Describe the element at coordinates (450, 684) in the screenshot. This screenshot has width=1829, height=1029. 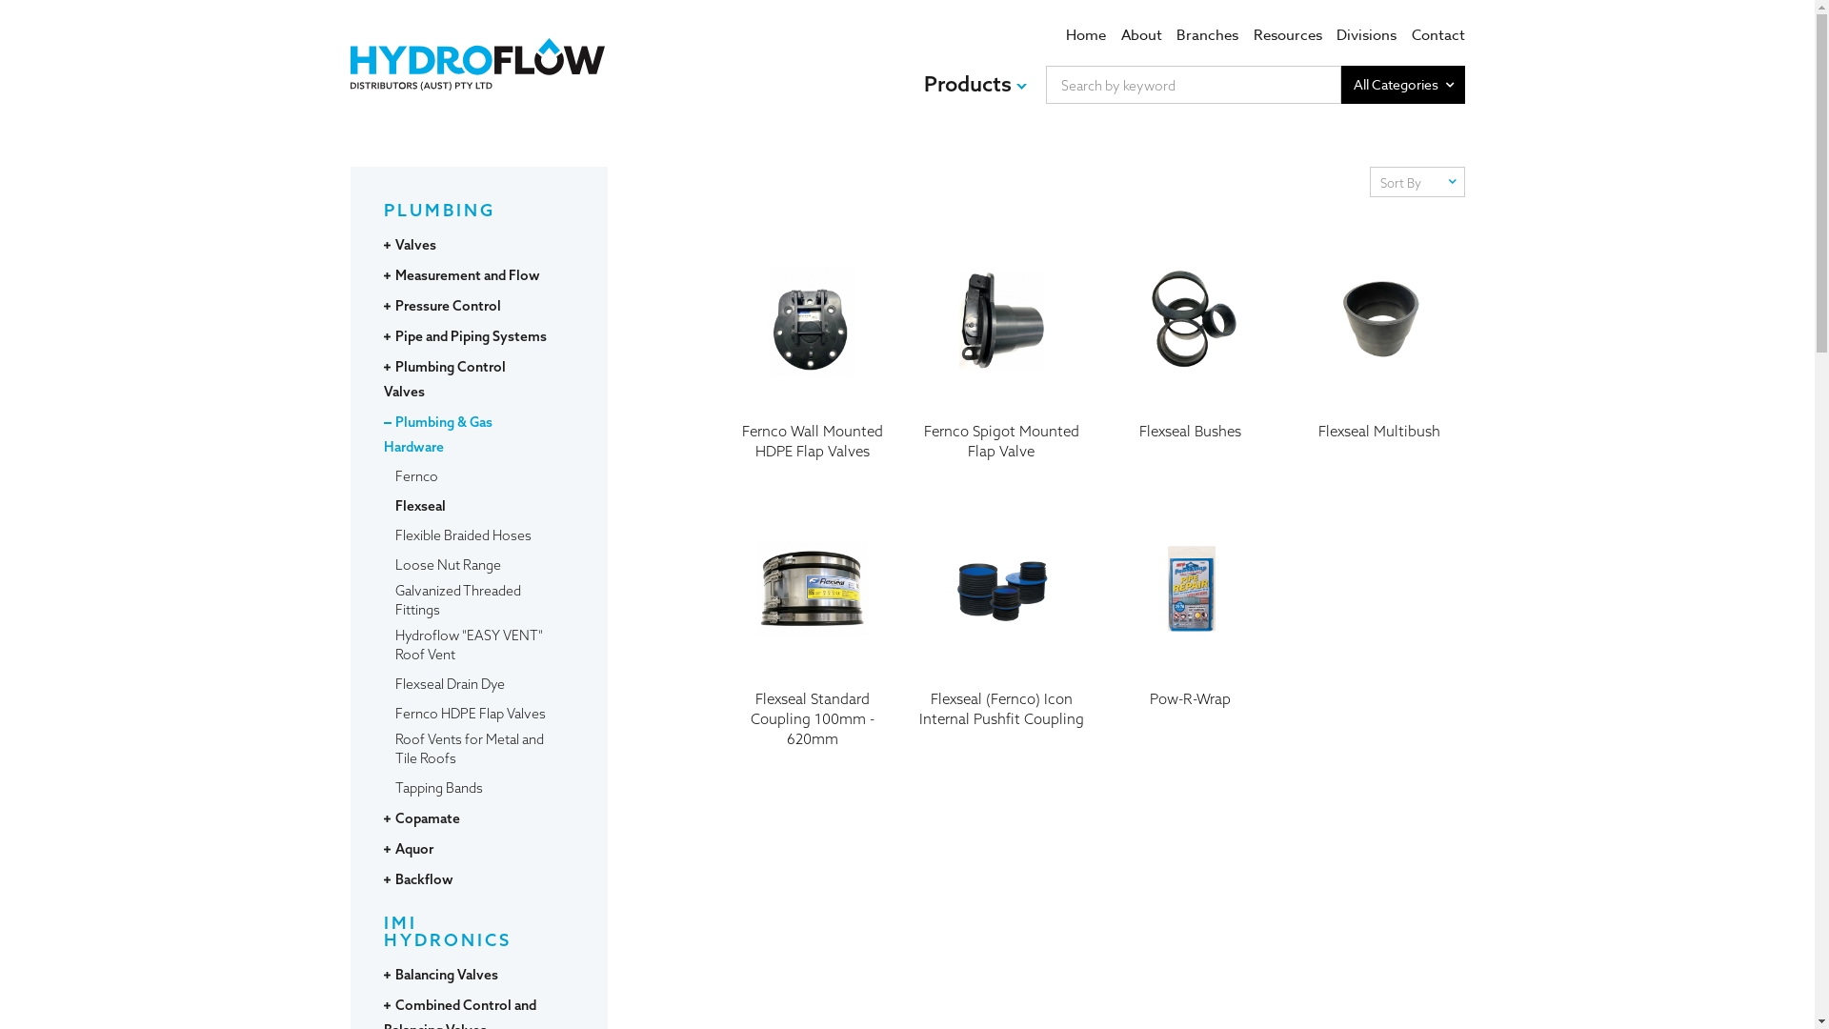
I see `Flexseal Drain Dye` at that location.